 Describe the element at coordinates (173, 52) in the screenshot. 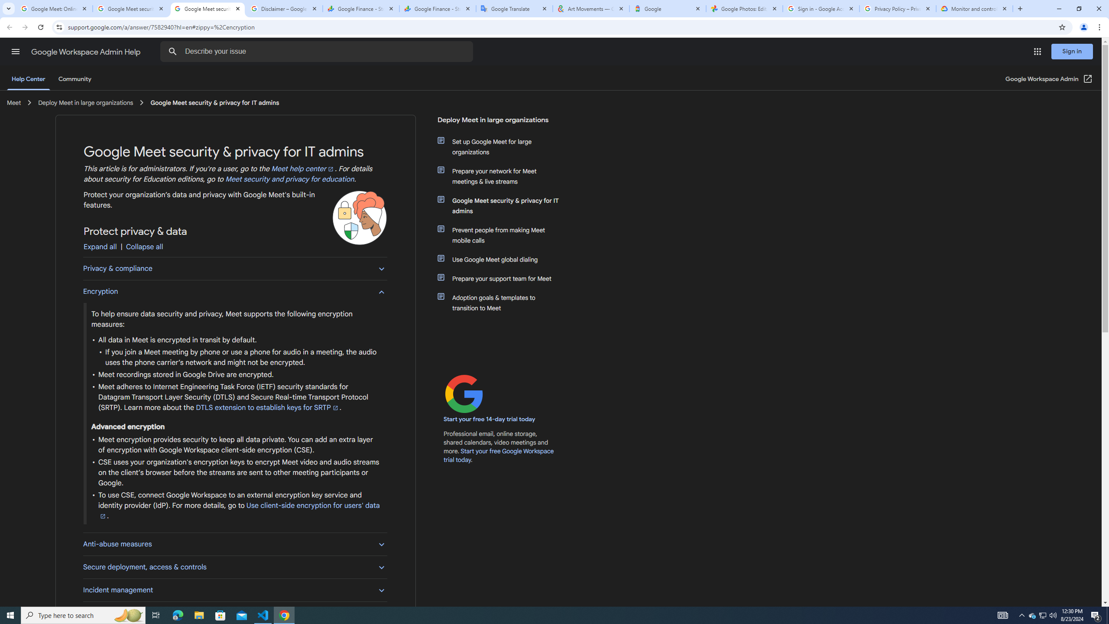

I see `Search Help Center` at that location.